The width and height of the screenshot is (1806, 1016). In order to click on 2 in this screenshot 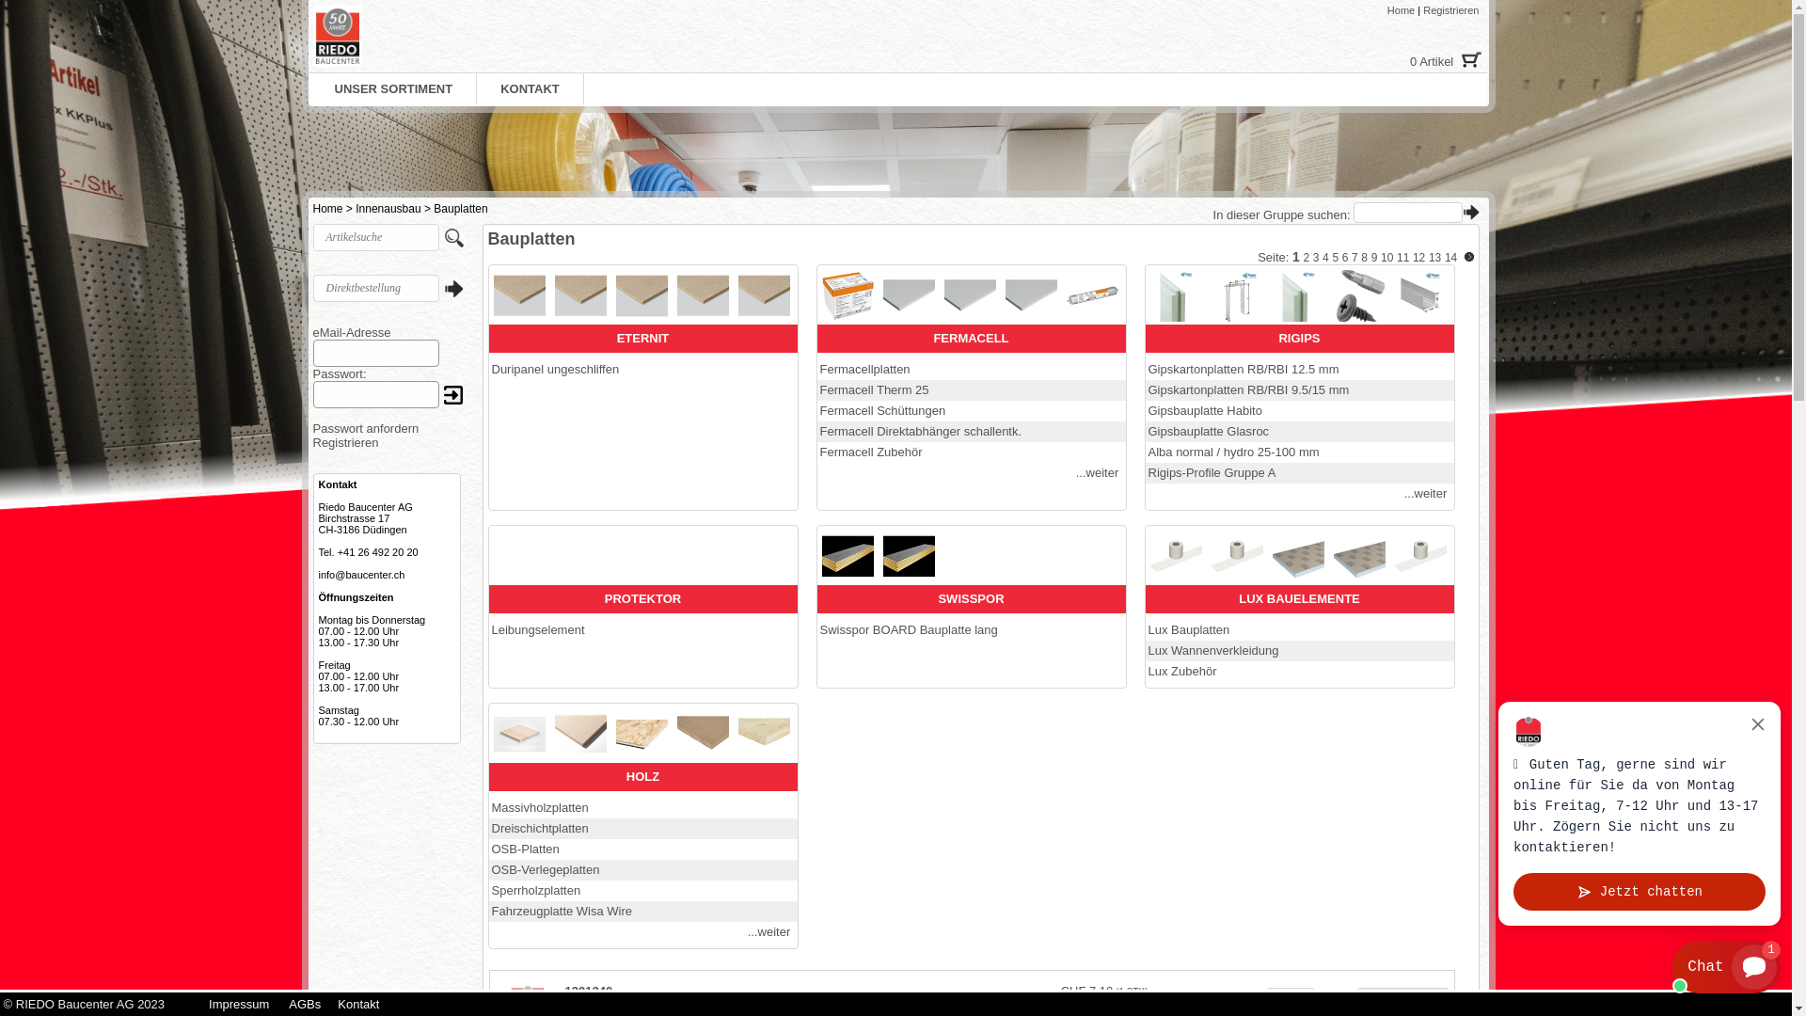, I will do `click(1306, 258)`.